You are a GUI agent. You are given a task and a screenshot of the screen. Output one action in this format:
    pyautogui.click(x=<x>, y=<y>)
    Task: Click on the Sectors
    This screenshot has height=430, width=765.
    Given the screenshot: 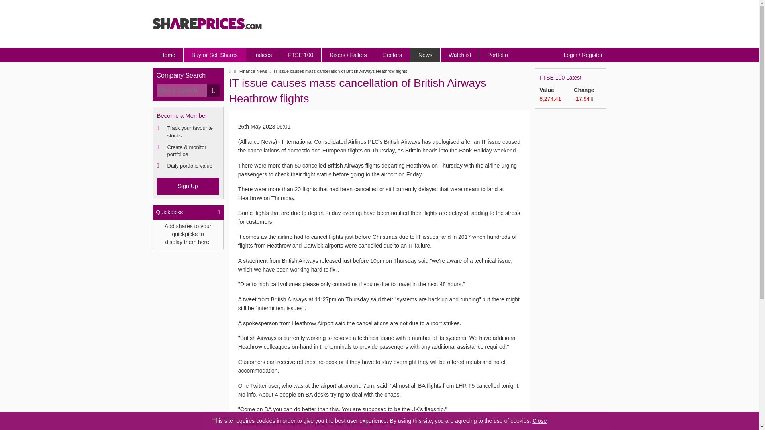 What is the action you would take?
    pyautogui.click(x=393, y=55)
    